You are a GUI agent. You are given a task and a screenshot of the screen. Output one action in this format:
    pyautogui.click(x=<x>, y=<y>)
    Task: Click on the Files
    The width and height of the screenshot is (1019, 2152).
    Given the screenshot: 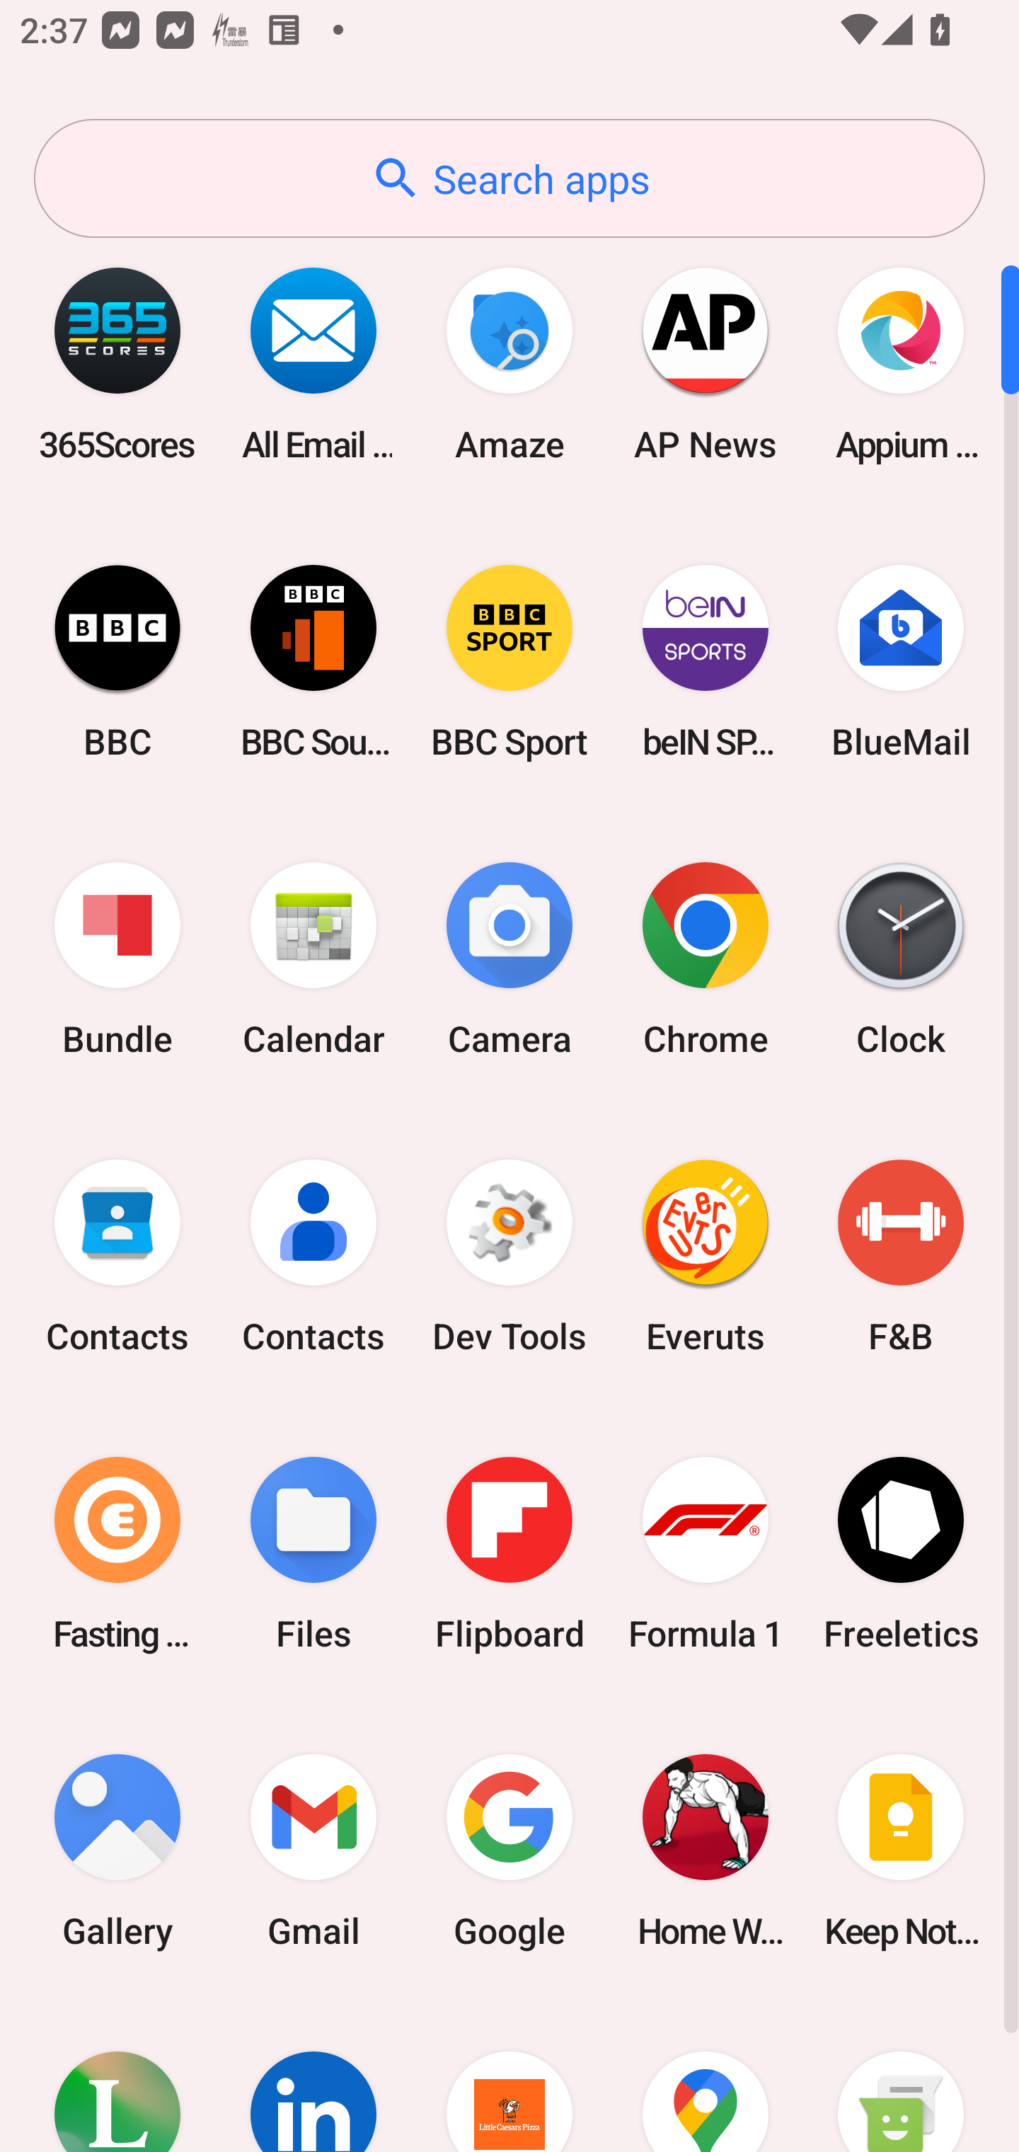 What is the action you would take?
    pyautogui.click(x=313, y=1553)
    